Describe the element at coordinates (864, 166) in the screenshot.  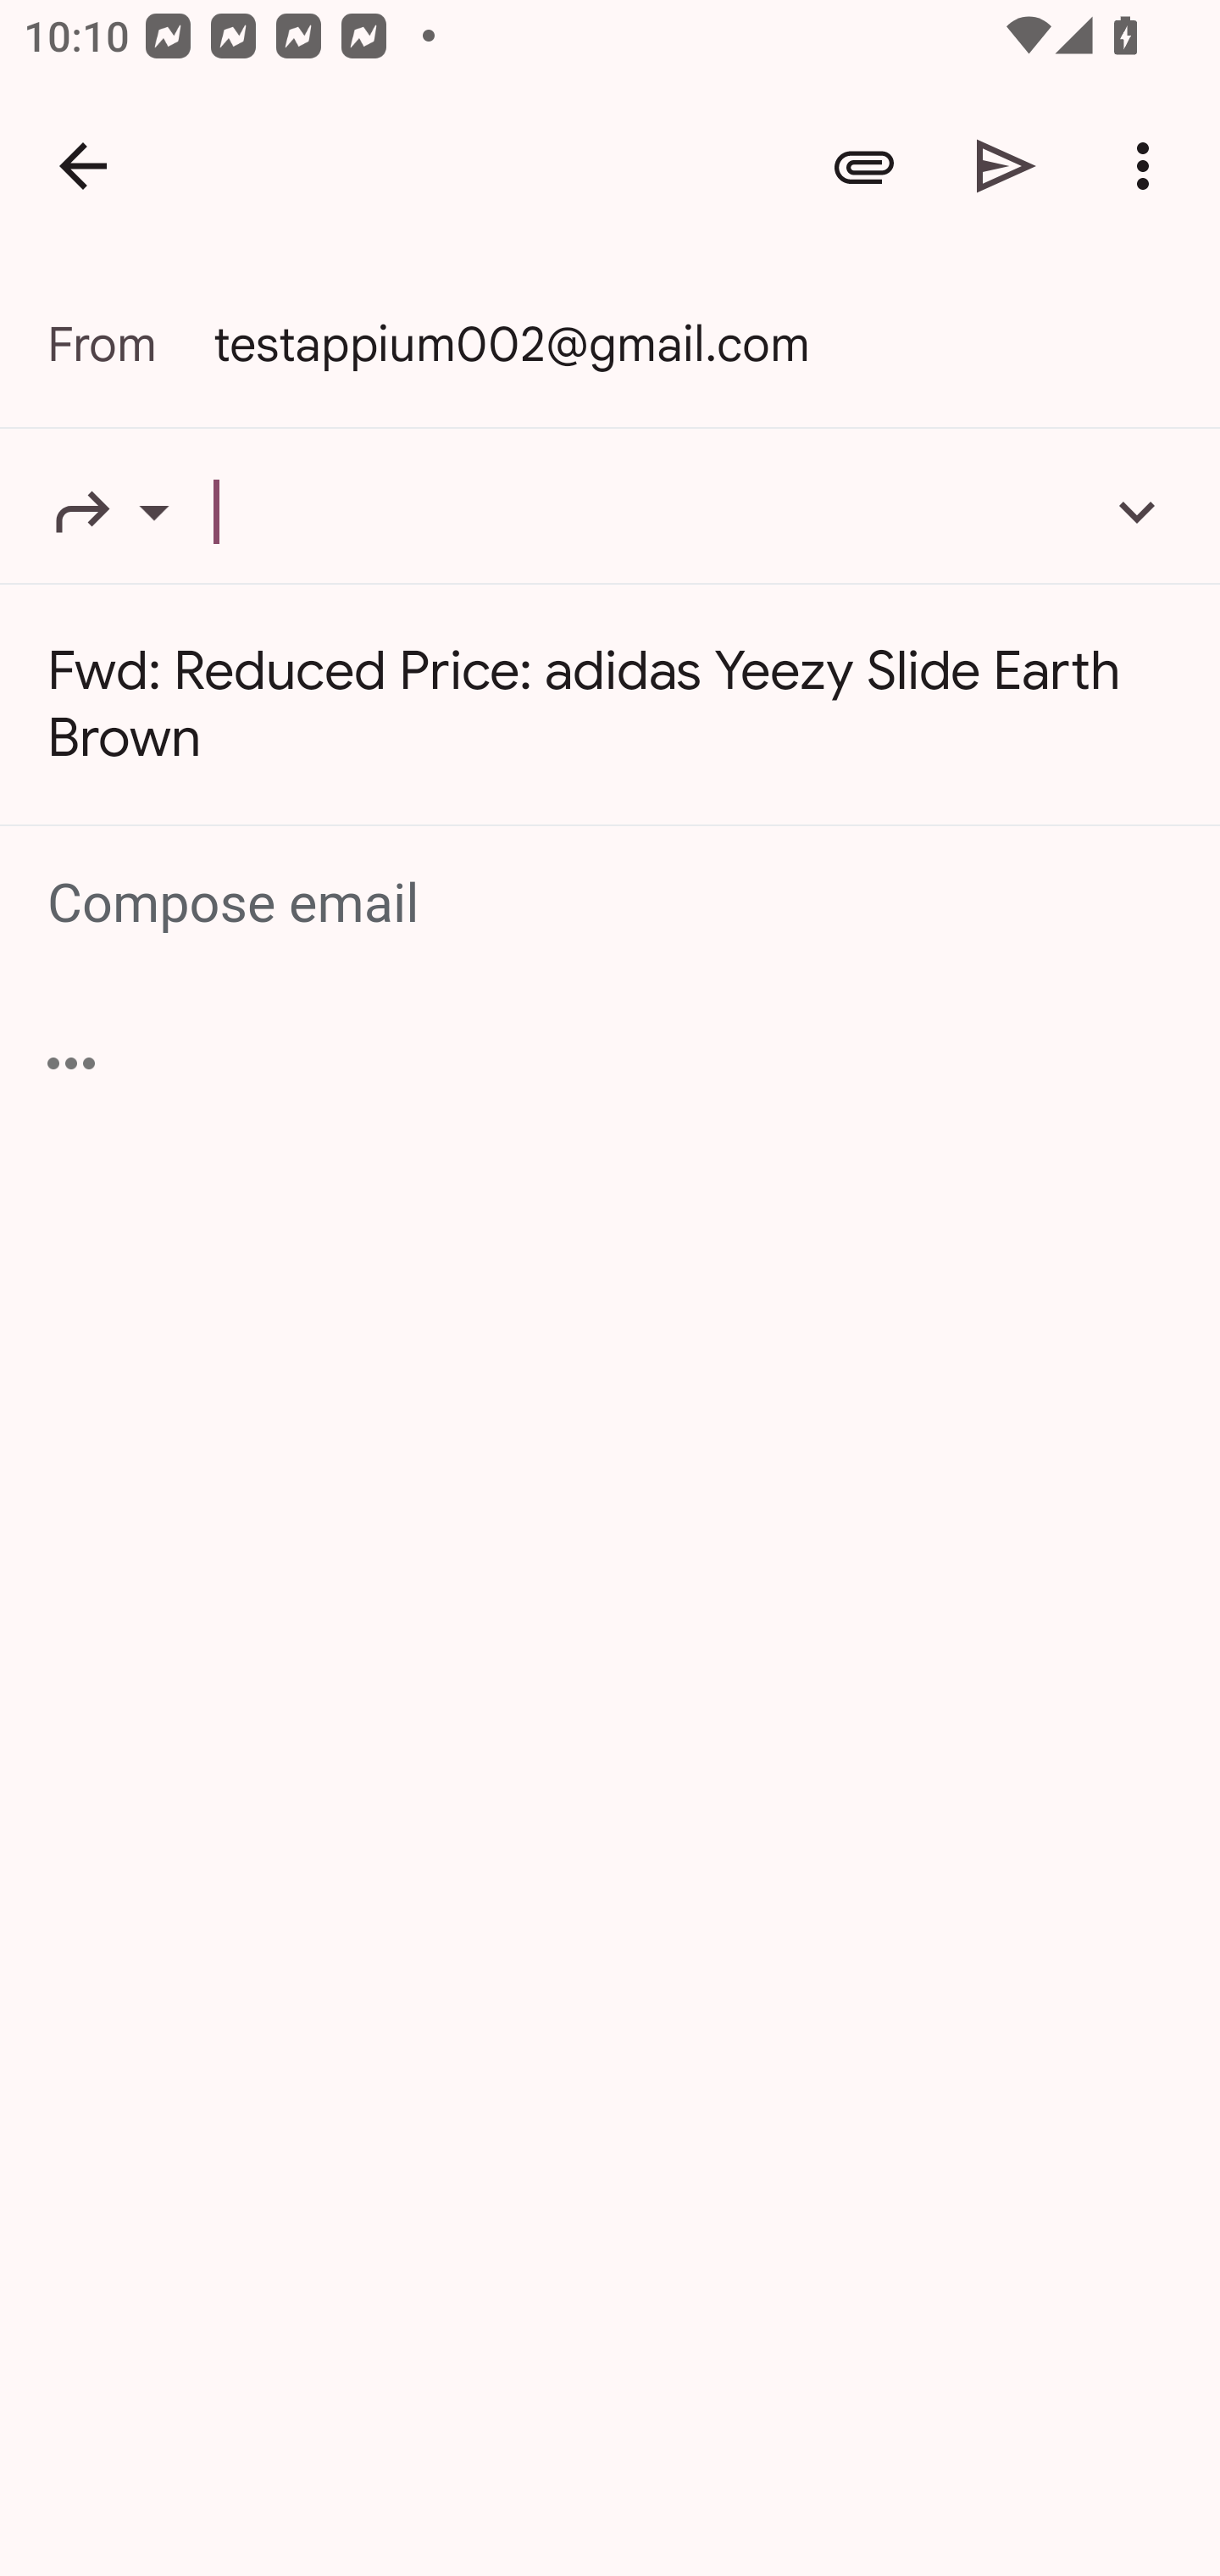
I see `Attach file` at that location.